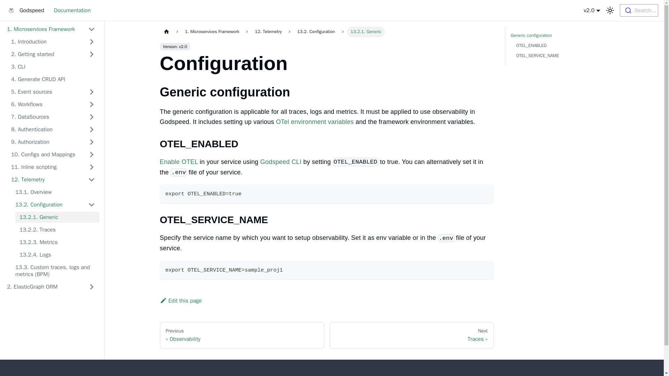 The height and width of the screenshot is (376, 669). What do you see at coordinates (51, 287) in the screenshot?
I see `2. ElasticGraph ORM` at bounding box center [51, 287].